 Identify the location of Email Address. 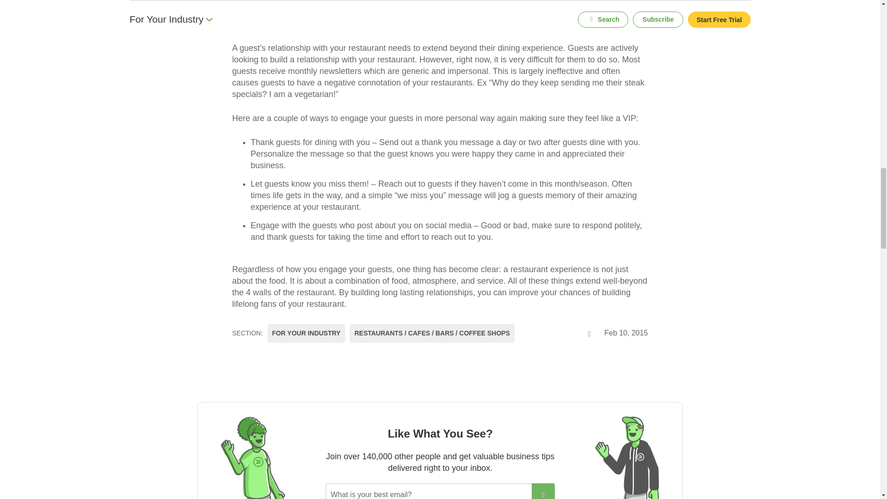
(429, 491).